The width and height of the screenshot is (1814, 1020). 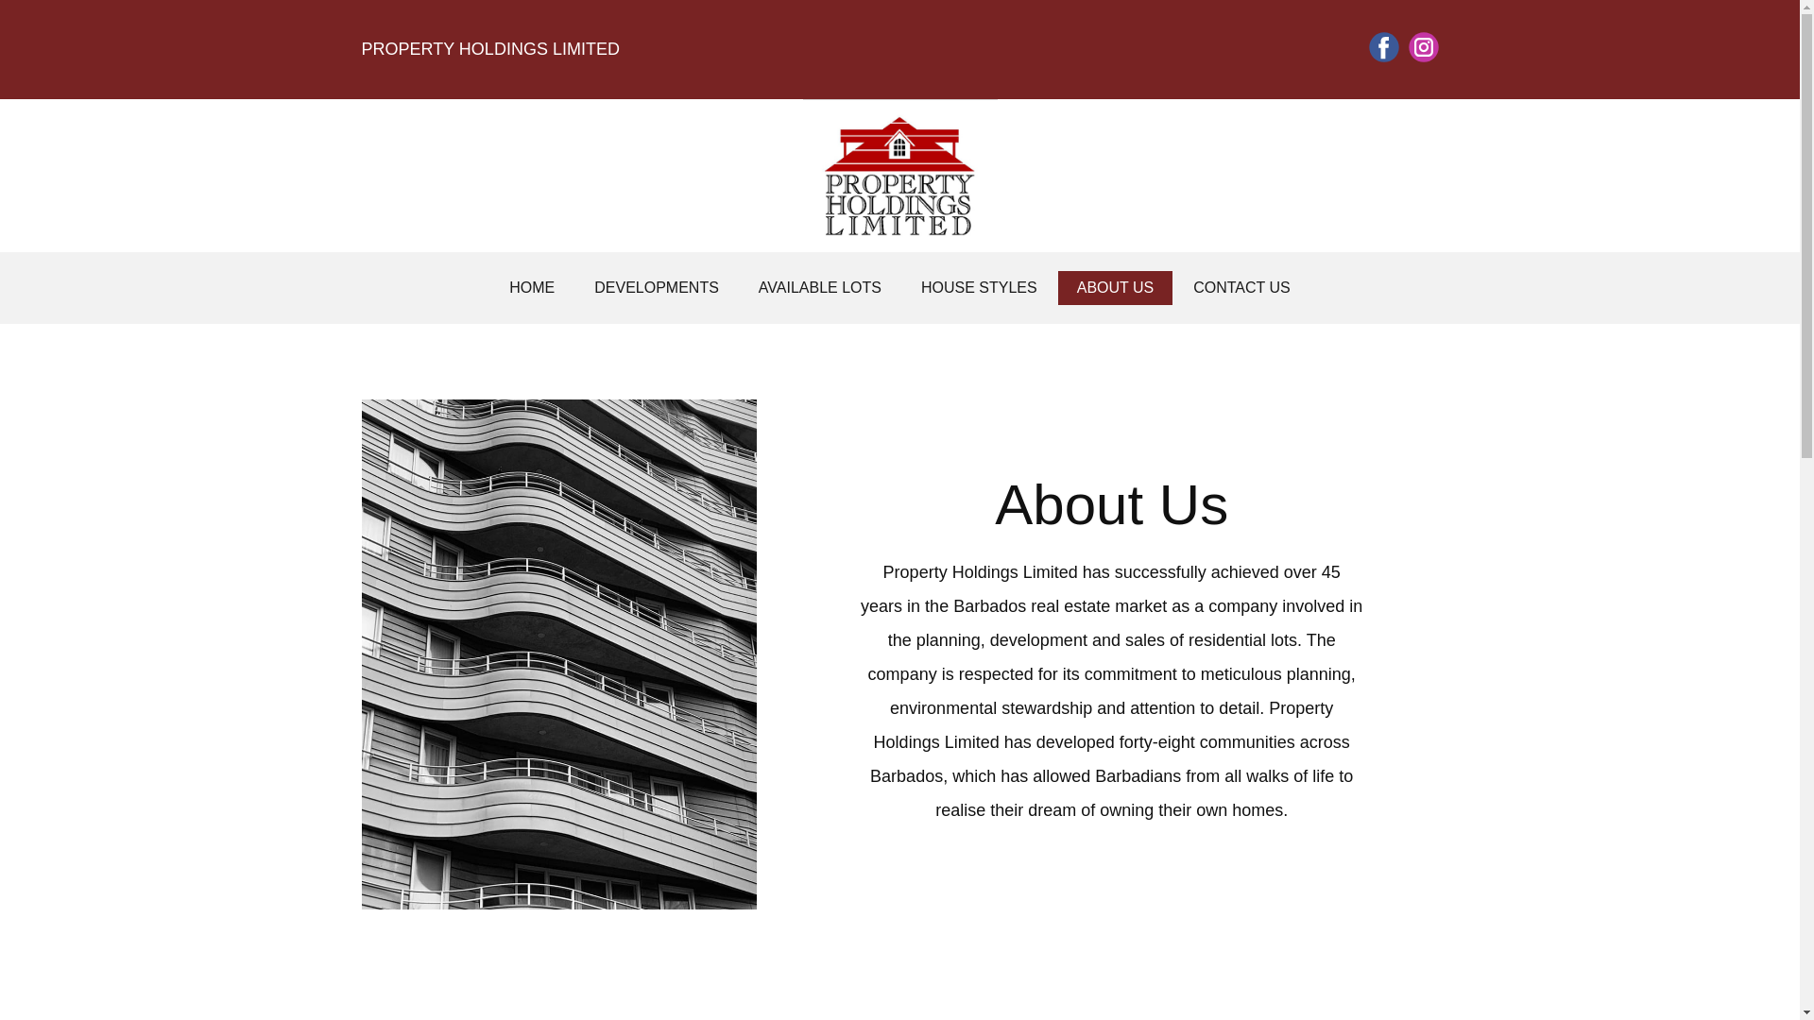 What do you see at coordinates (1241, 287) in the screenshot?
I see `CONTACT US` at bounding box center [1241, 287].